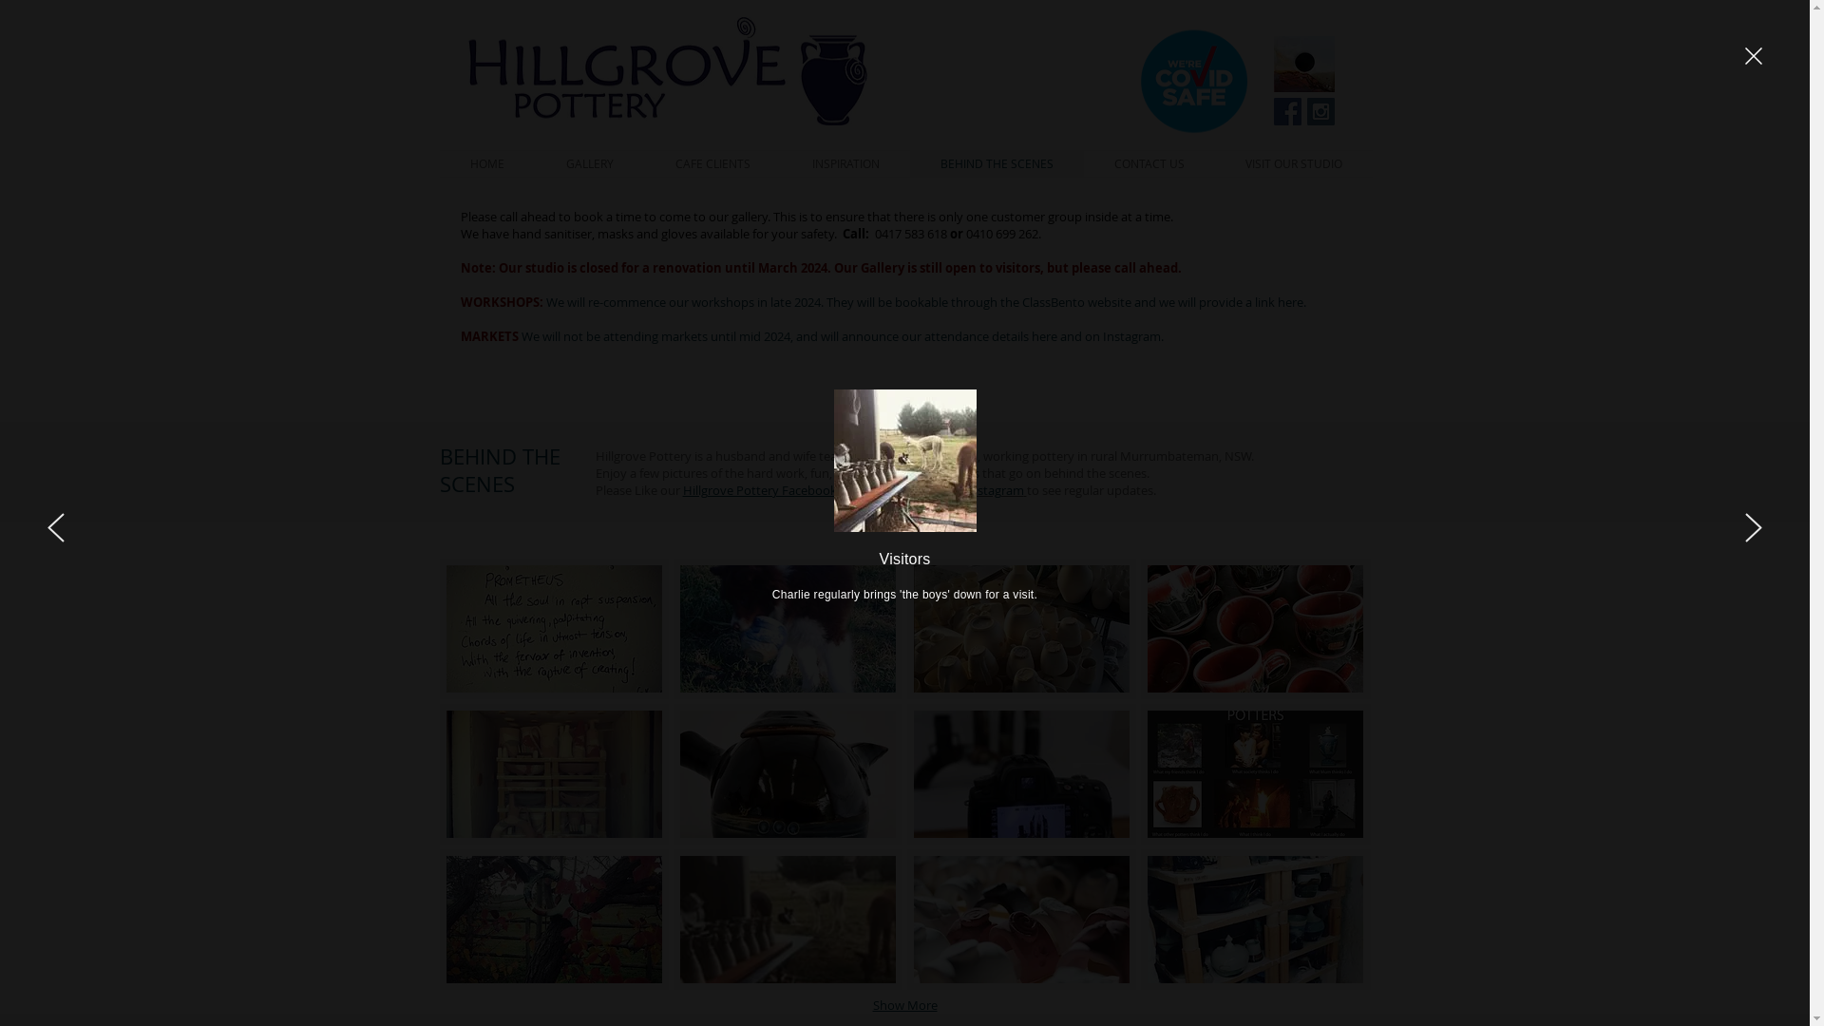  Describe the element at coordinates (1193, 82) in the screenshot. I see `egg close3.jpg` at that location.